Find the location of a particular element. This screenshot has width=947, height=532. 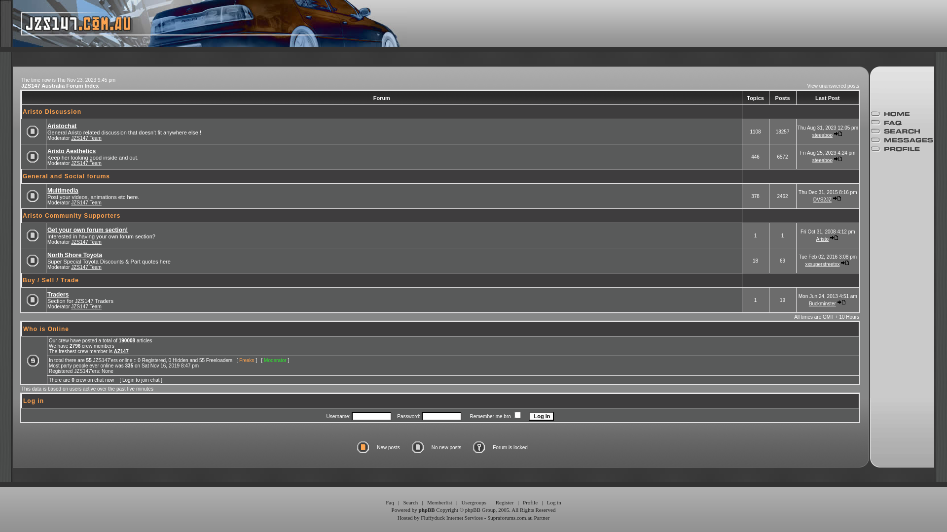

General and Social forums is located at coordinates (66, 176).